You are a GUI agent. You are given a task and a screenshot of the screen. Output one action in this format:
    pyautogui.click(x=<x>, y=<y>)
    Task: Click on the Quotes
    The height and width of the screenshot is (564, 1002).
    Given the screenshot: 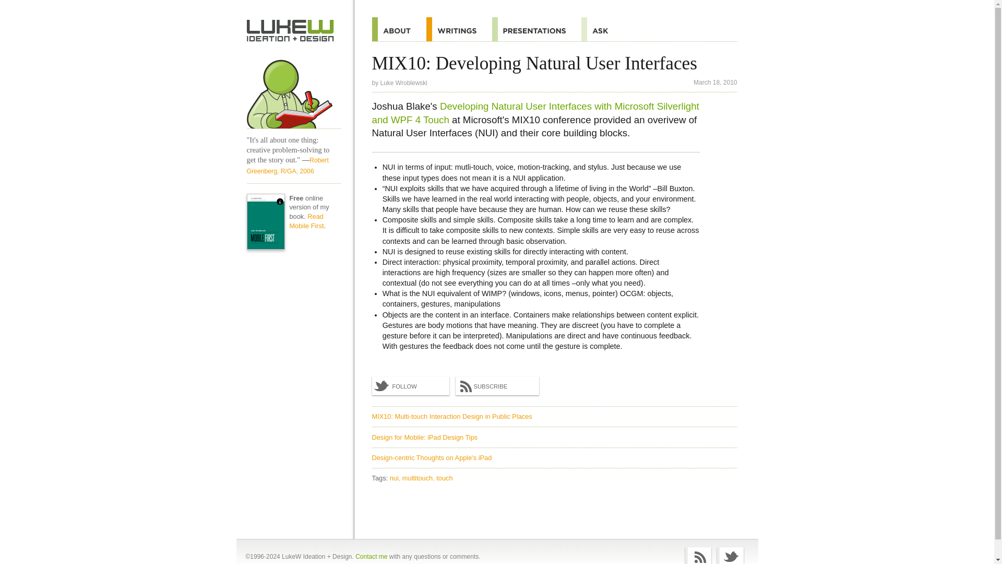 What is the action you would take?
    pyautogui.click(x=459, y=29)
    